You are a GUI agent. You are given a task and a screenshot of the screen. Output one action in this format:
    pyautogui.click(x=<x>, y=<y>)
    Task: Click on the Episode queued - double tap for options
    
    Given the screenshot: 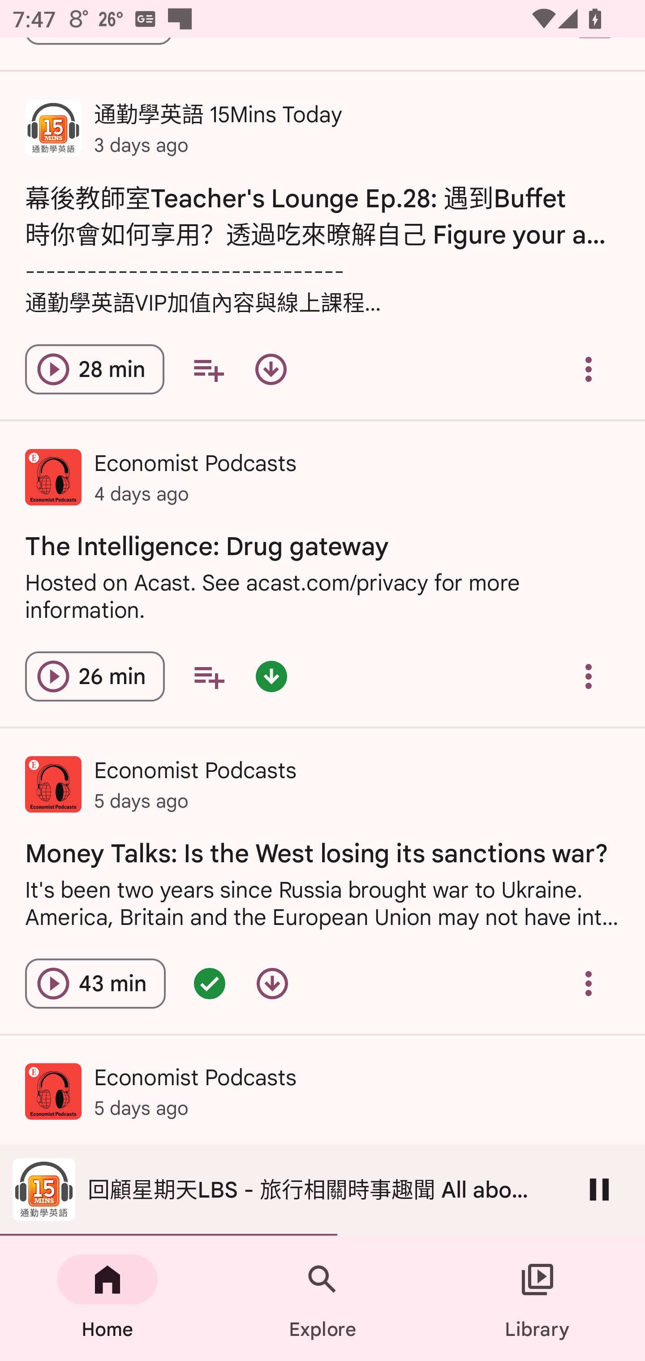 What is the action you would take?
    pyautogui.click(x=210, y=983)
    